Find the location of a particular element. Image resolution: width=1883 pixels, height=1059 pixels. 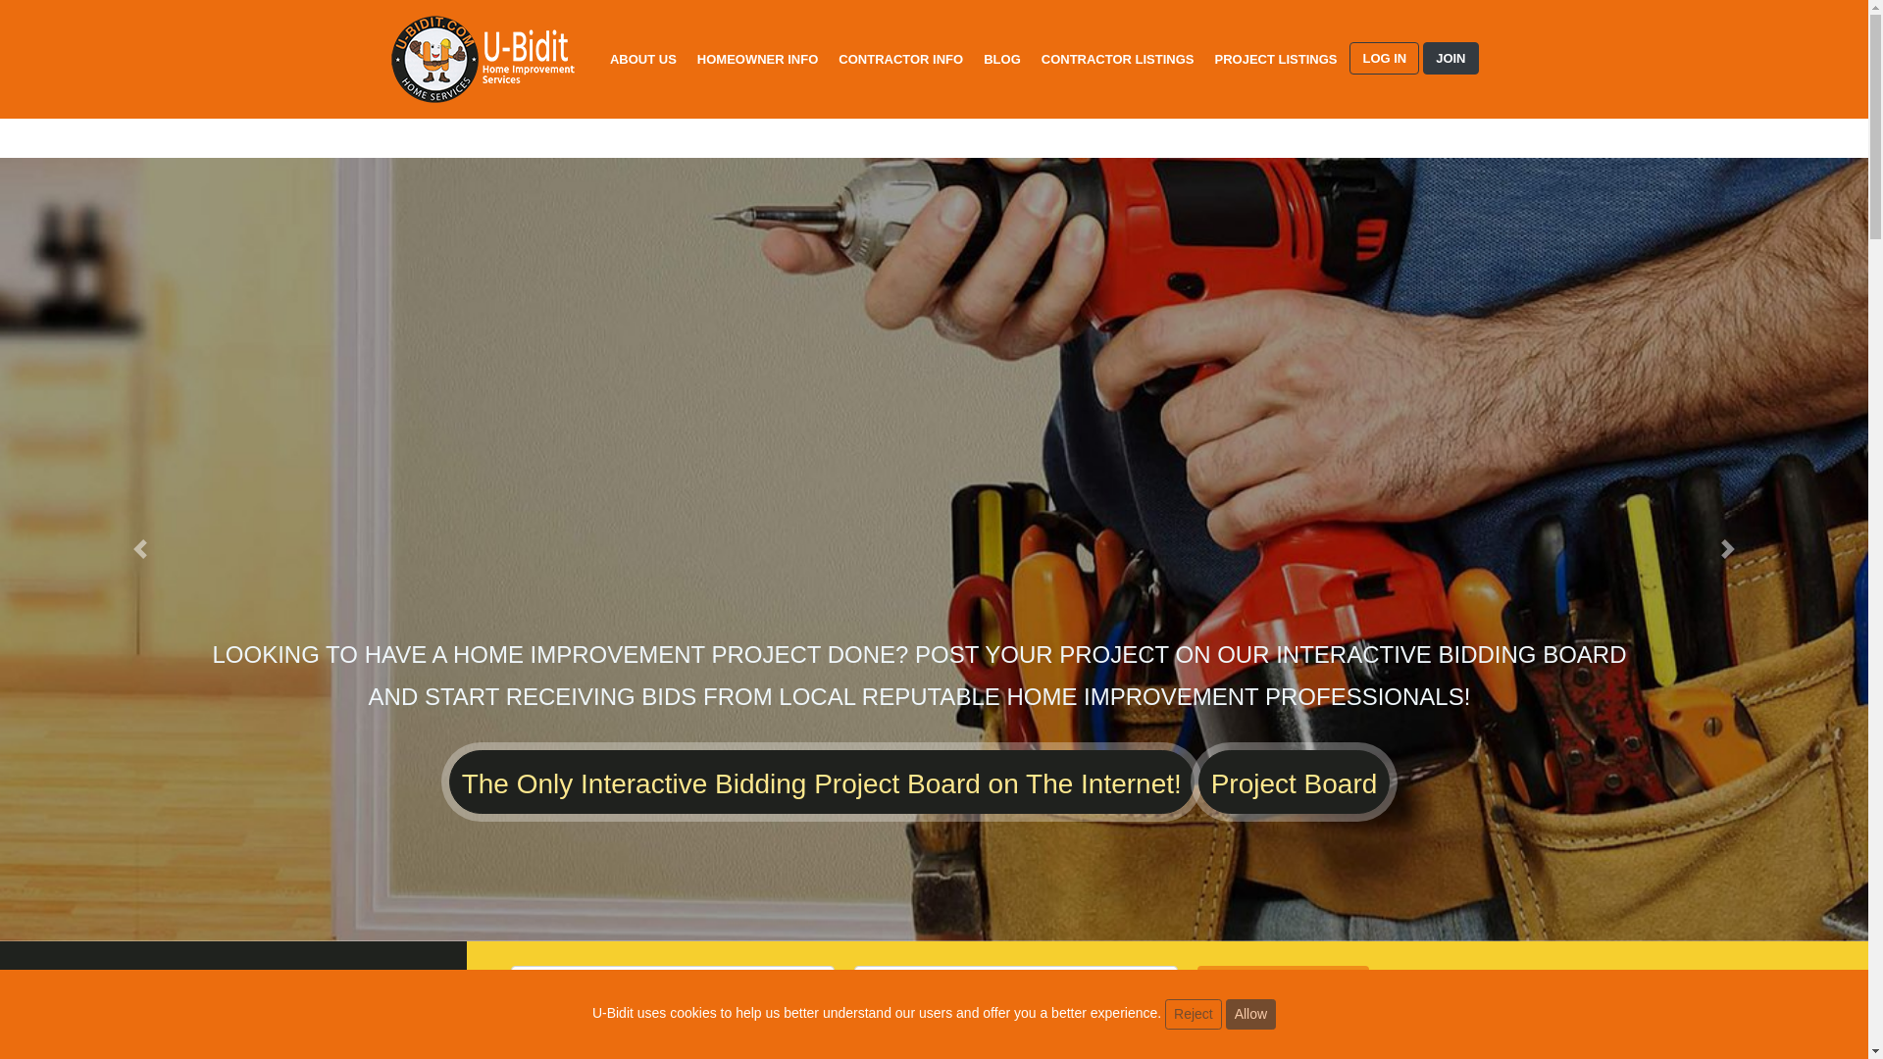

ABOUT US is located at coordinates (643, 59).